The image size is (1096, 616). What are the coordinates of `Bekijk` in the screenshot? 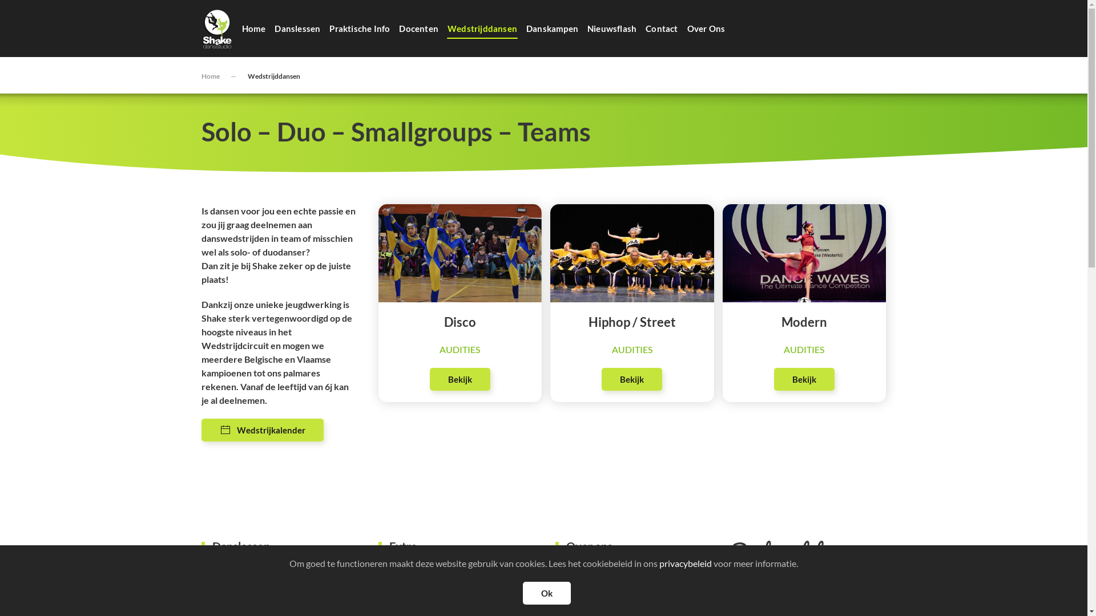 It's located at (804, 379).